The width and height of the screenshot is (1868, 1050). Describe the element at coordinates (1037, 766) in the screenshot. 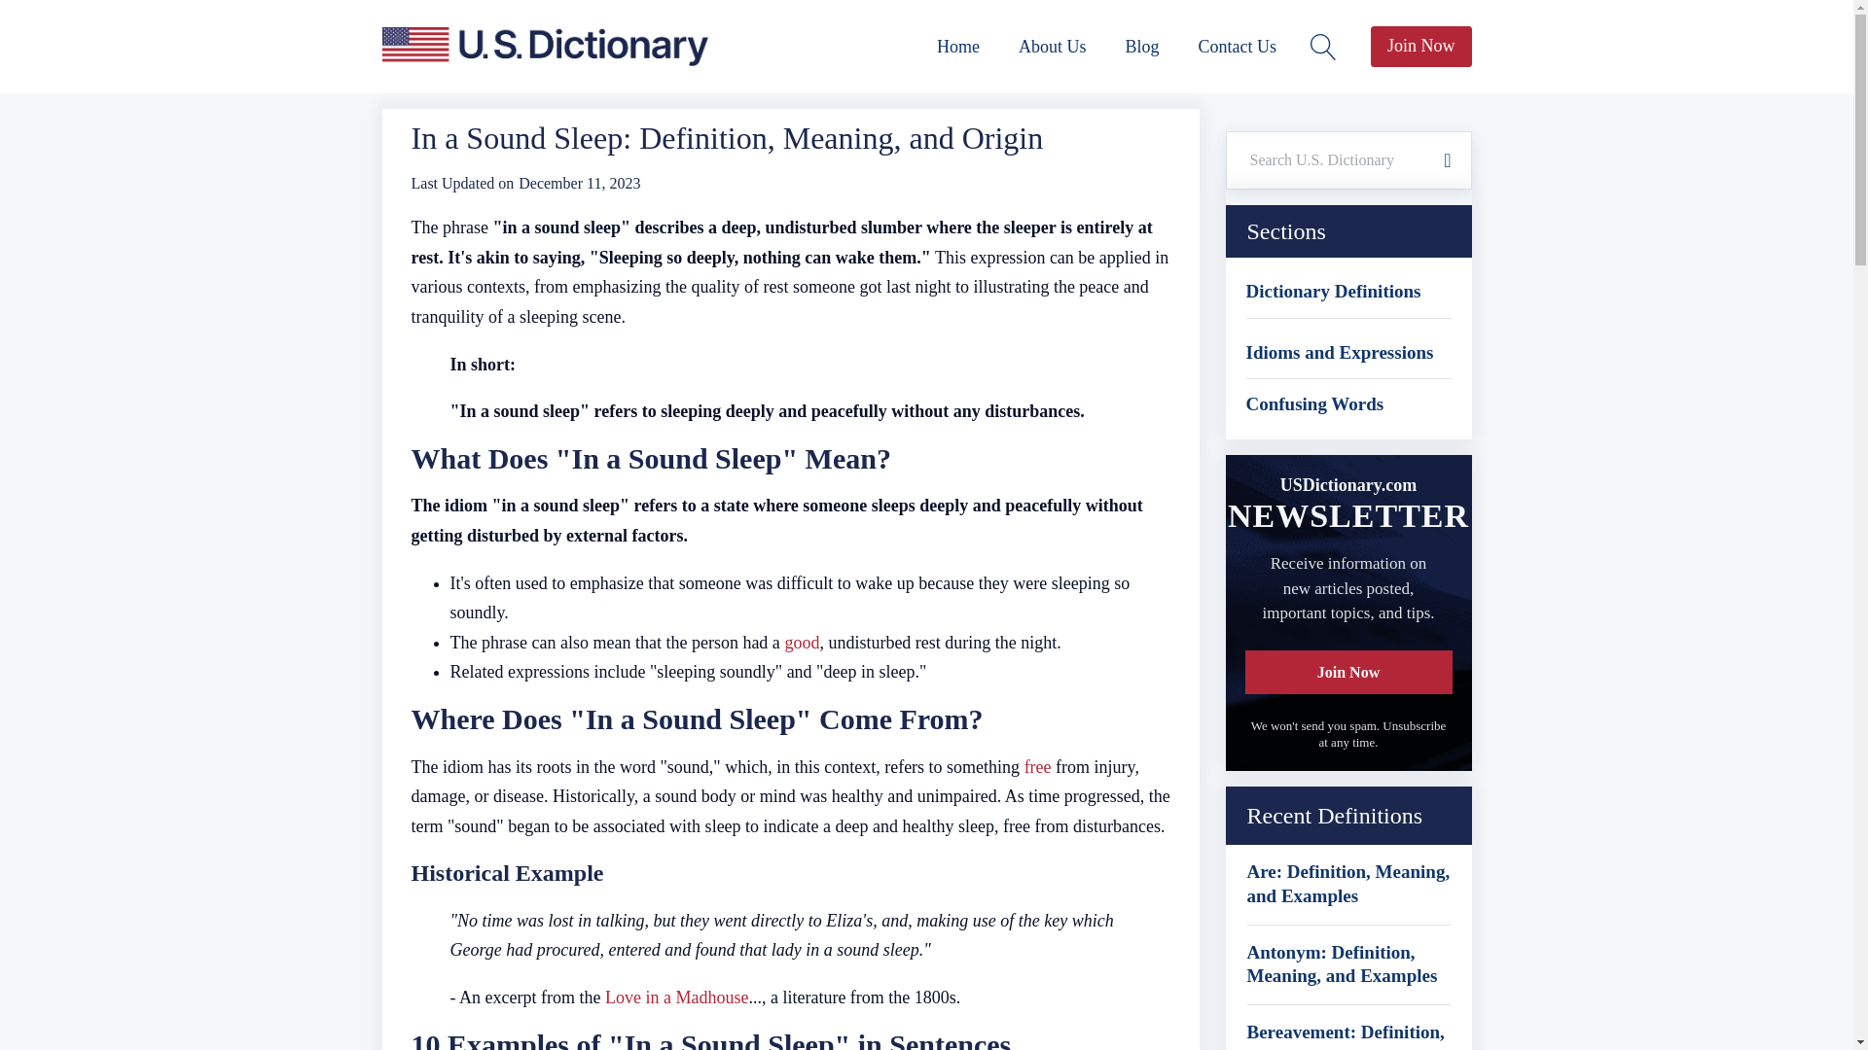

I see `free` at that location.